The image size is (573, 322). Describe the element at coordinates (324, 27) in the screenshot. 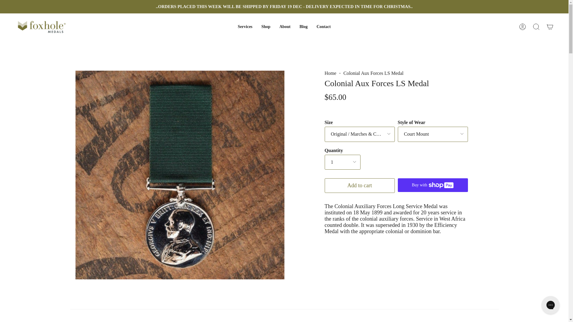

I see `Contact` at that location.